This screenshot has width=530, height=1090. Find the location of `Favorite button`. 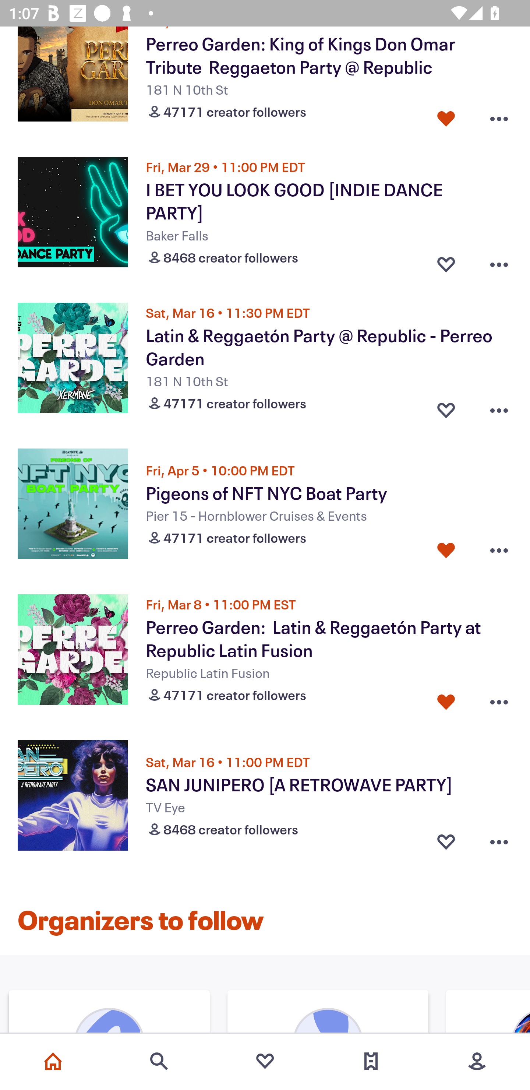

Favorite button is located at coordinates (446, 699).